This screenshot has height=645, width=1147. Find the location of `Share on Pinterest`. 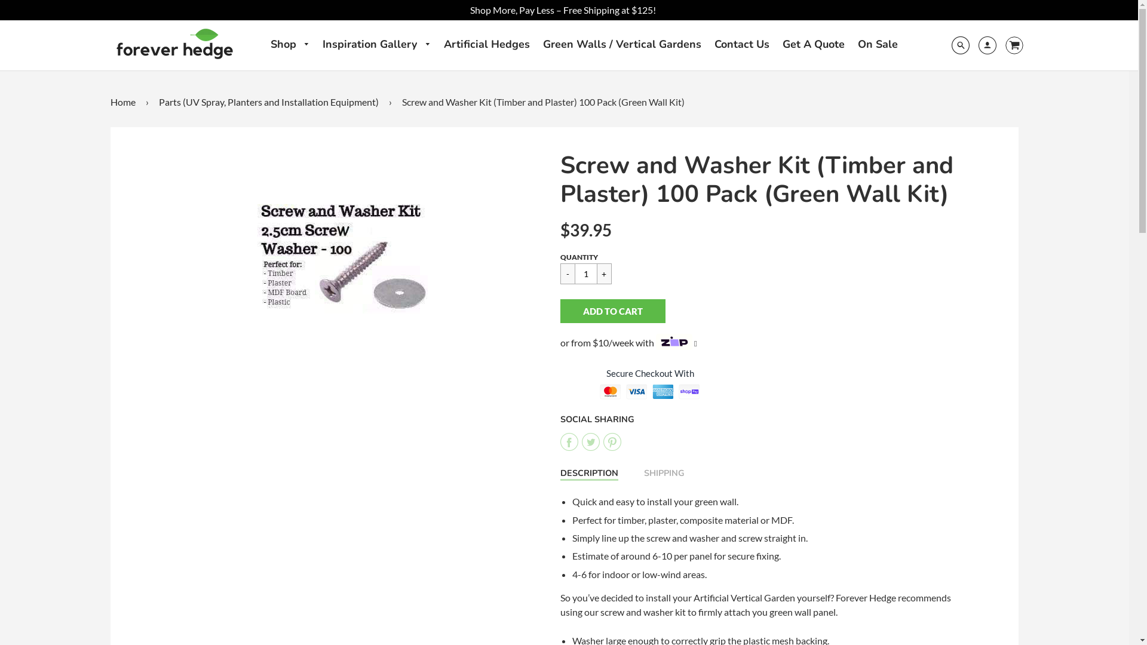

Share on Pinterest is located at coordinates (612, 442).